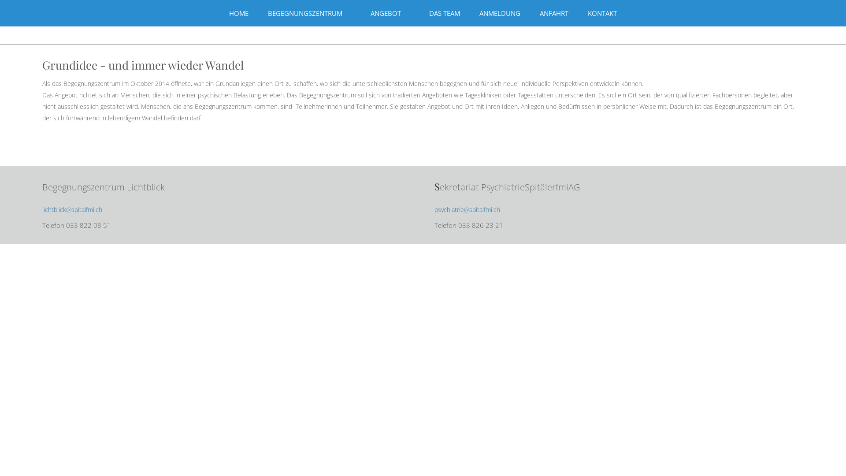 Image resolution: width=846 pixels, height=476 pixels. What do you see at coordinates (72, 210) in the screenshot?
I see `lichtblick@spitalfmi.ch` at bounding box center [72, 210].